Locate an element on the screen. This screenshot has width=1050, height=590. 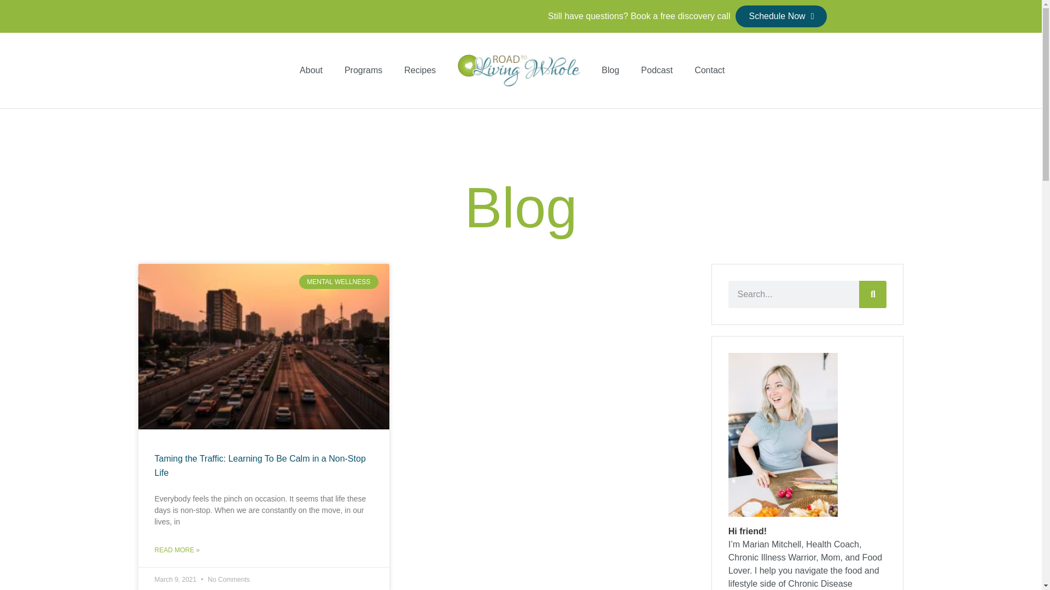
Contact is located at coordinates (709, 70).